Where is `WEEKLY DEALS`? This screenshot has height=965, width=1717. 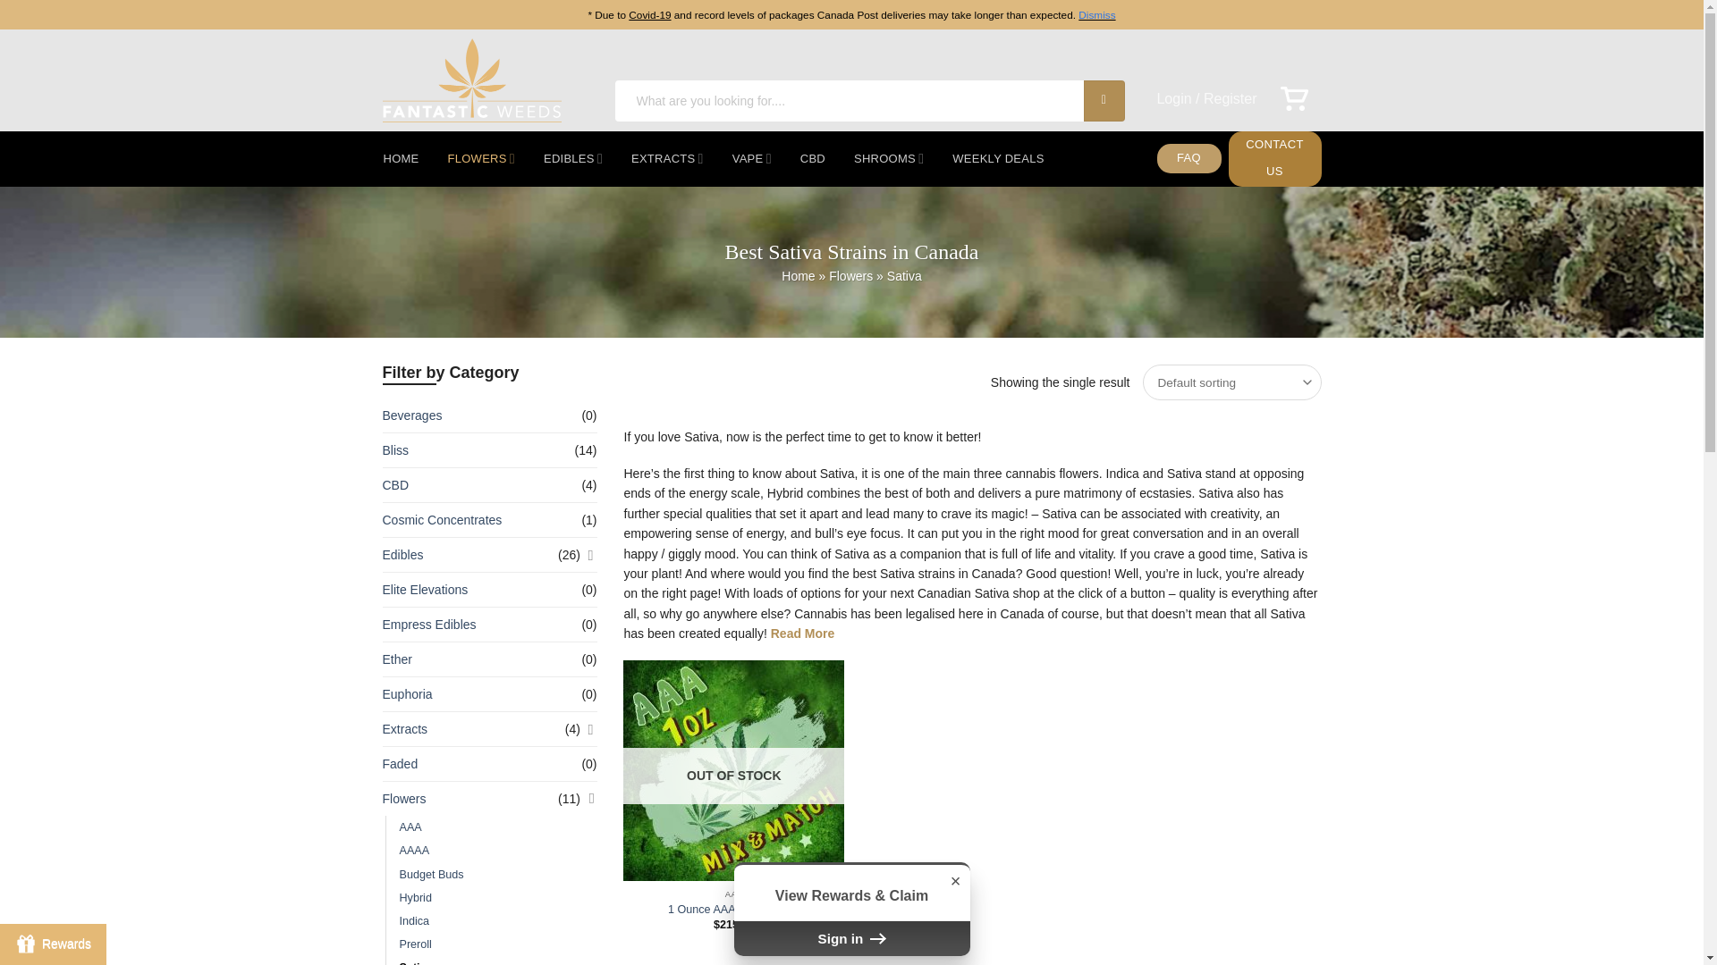
WEEKLY DEALS is located at coordinates (997, 158).